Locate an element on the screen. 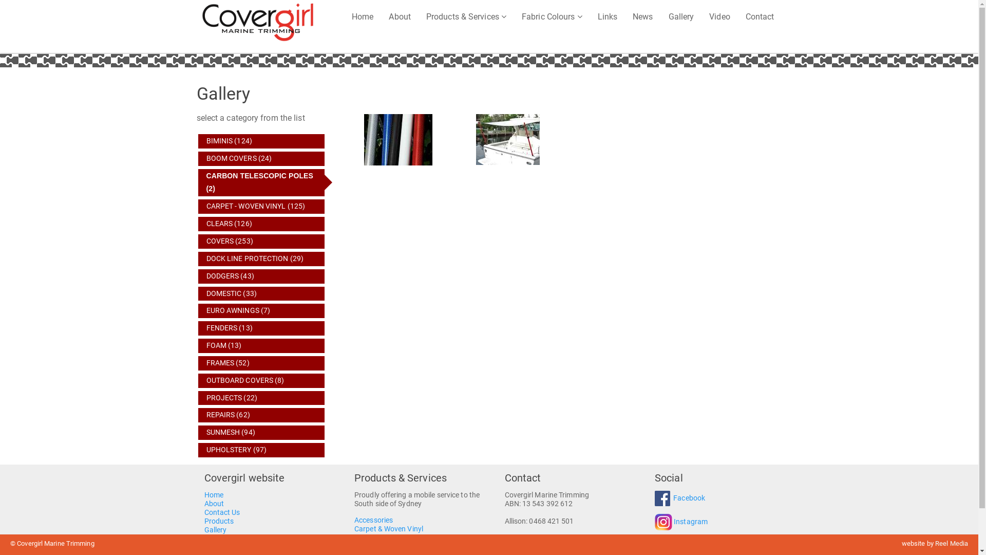 This screenshot has width=986, height=555. Foam & Bedding is located at coordinates (381, 538).